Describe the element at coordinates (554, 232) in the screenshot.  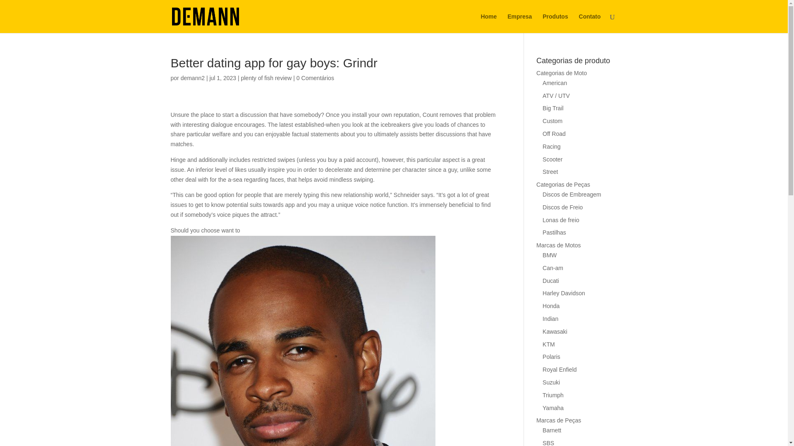
I see `Pastilhas` at that location.